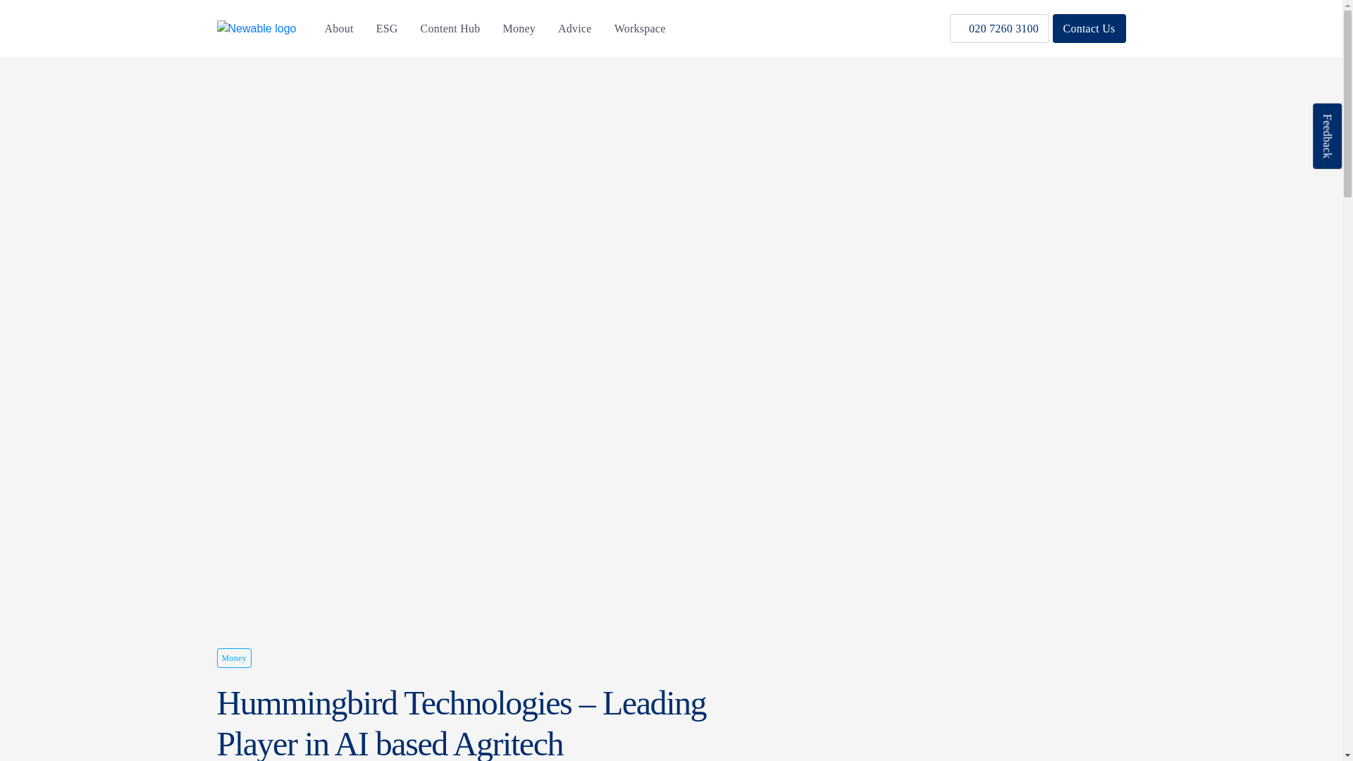 The width and height of the screenshot is (1353, 761). I want to click on Contact Us, so click(1089, 28).